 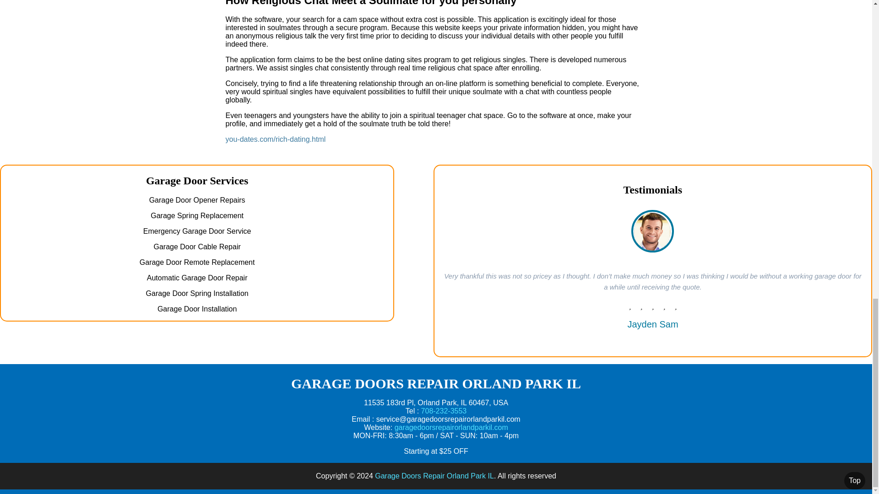 I want to click on Garage Doors Repair Orland Park IL, so click(x=434, y=476).